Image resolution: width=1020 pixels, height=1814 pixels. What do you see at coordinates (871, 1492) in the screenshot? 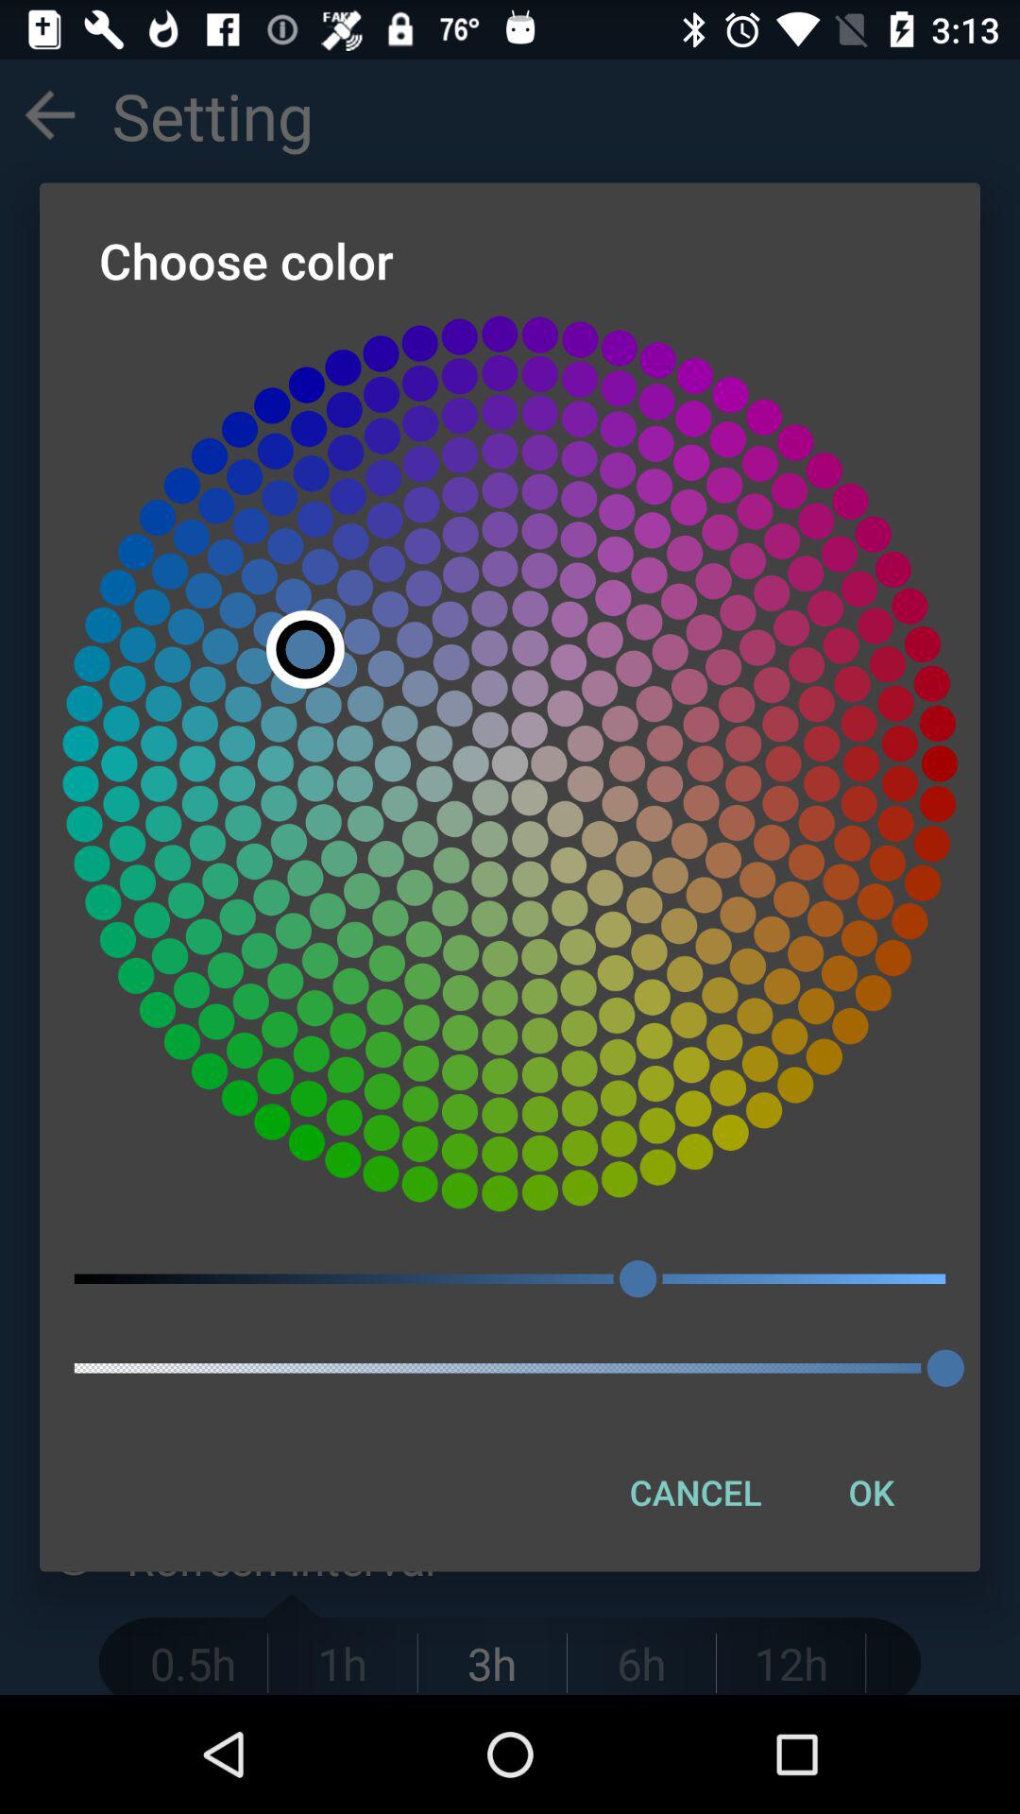
I see `turn on item next to cancel` at bounding box center [871, 1492].